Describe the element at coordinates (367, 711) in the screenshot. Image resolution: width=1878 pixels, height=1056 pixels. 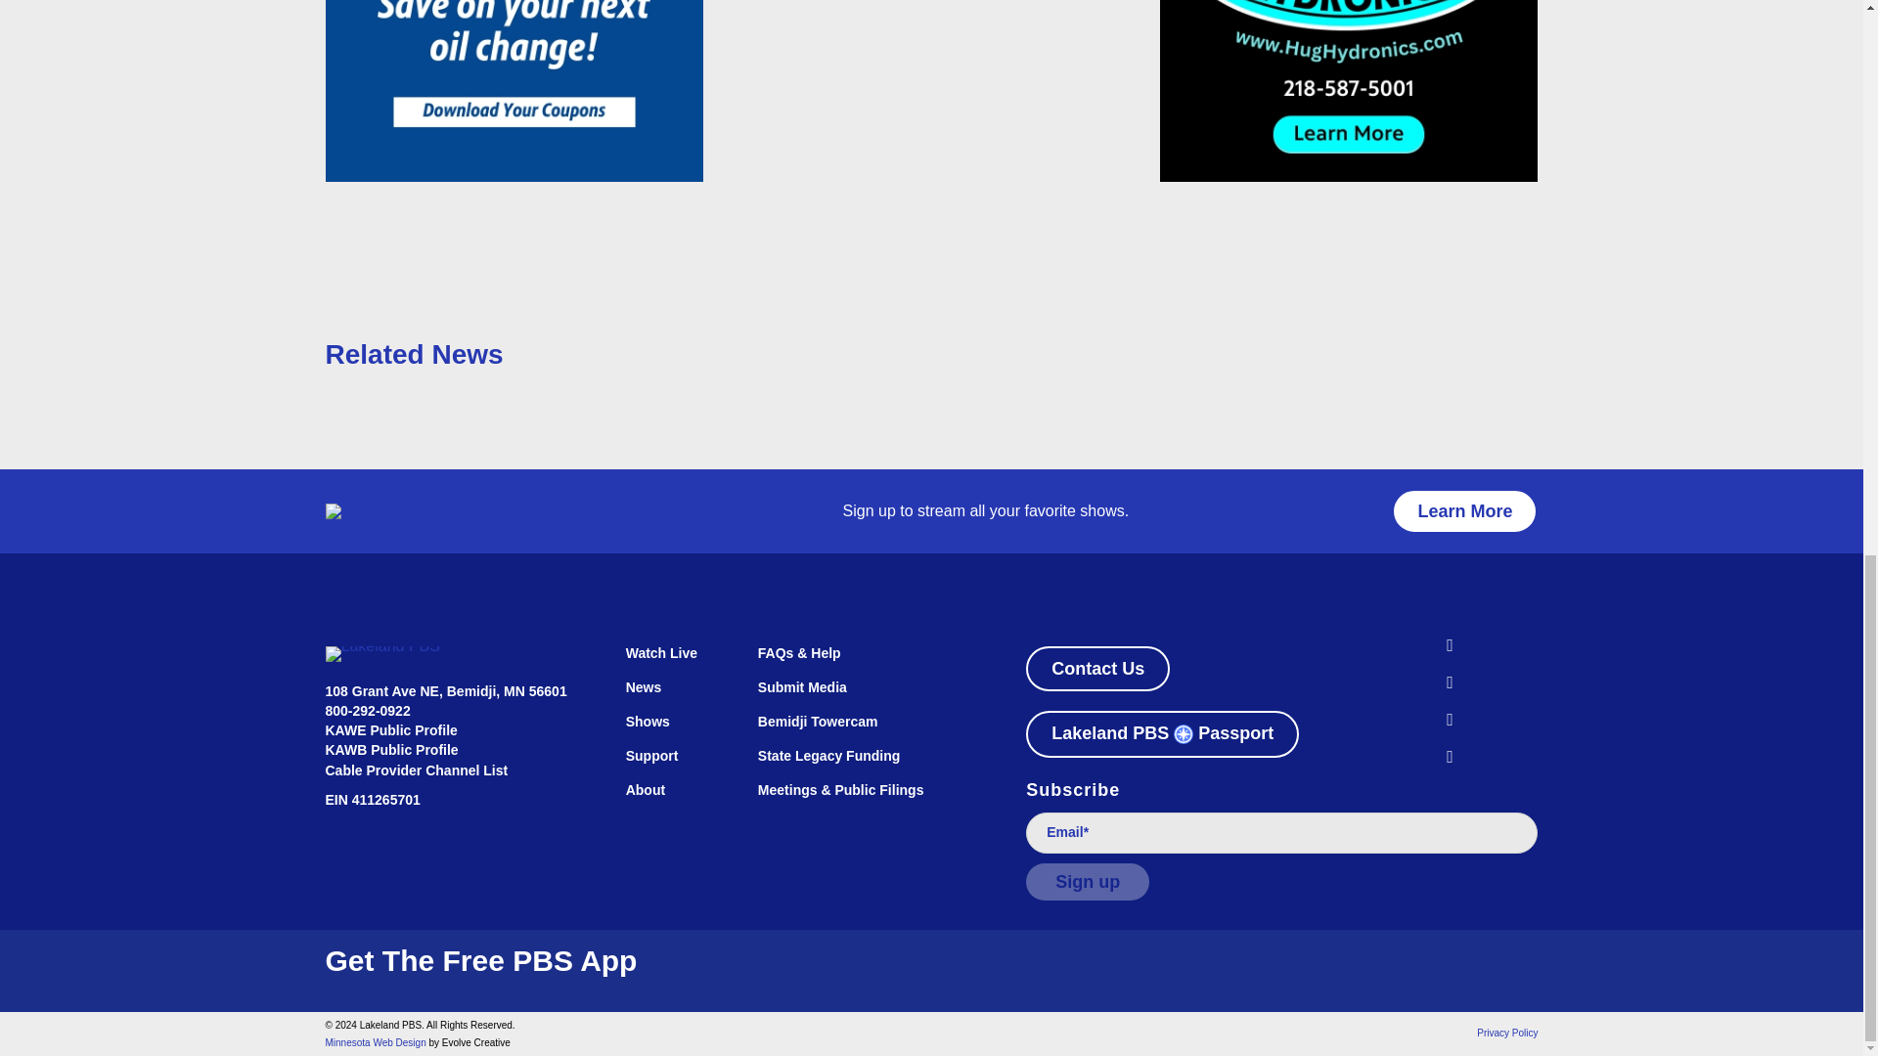
I see `Call Us Today` at that location.